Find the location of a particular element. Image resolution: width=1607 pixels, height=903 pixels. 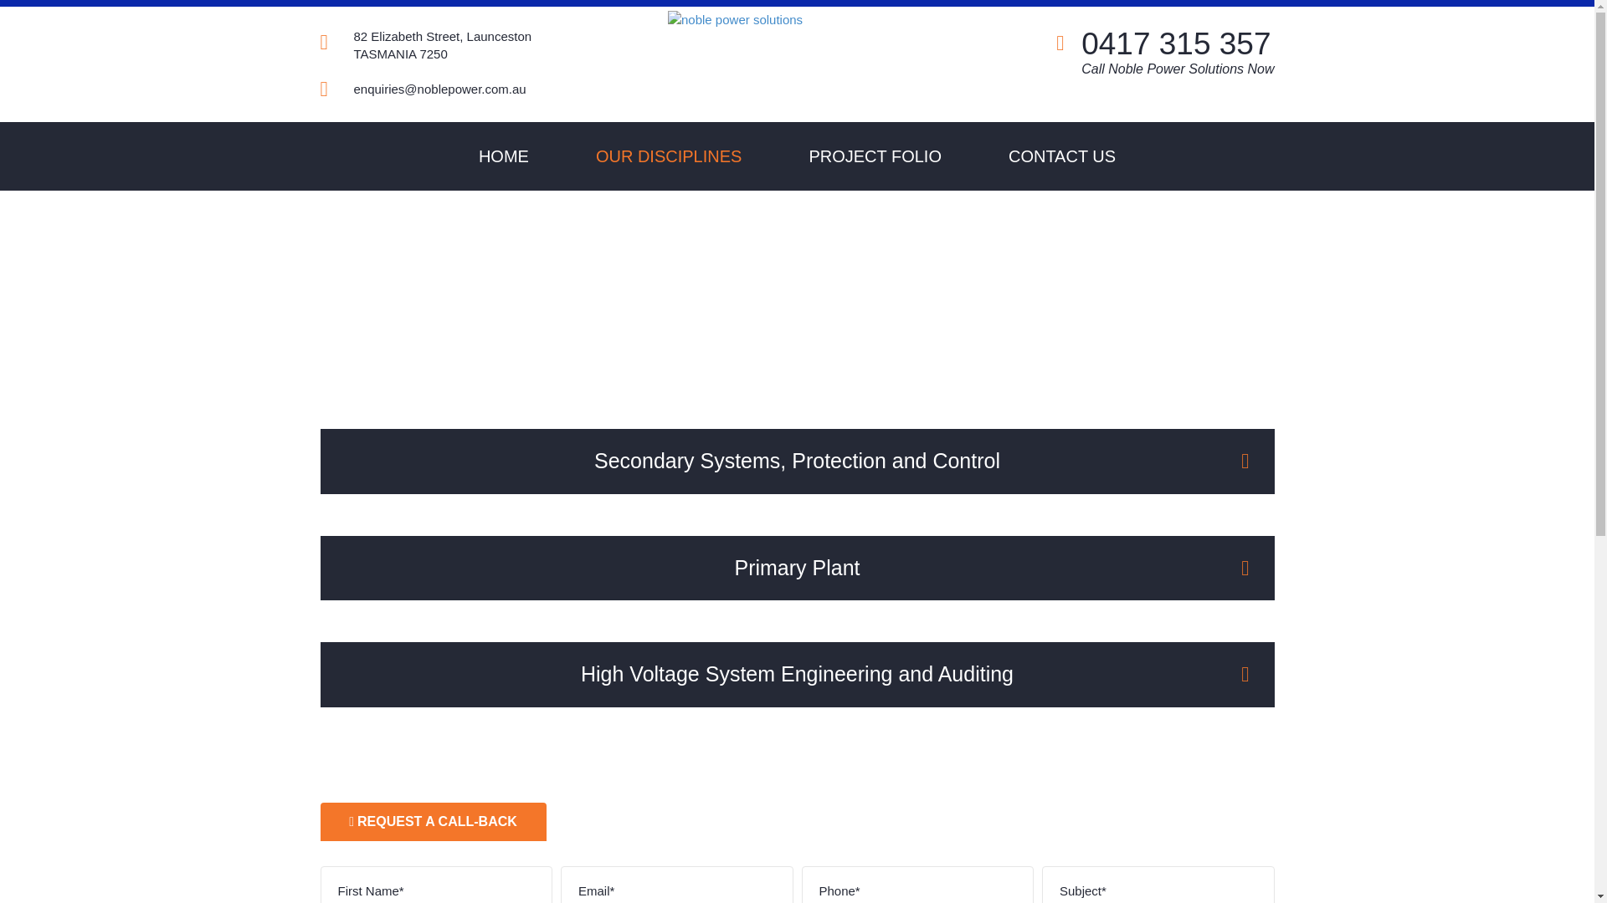

OUR DISCIPLINES is located at coordinates (669, 156).